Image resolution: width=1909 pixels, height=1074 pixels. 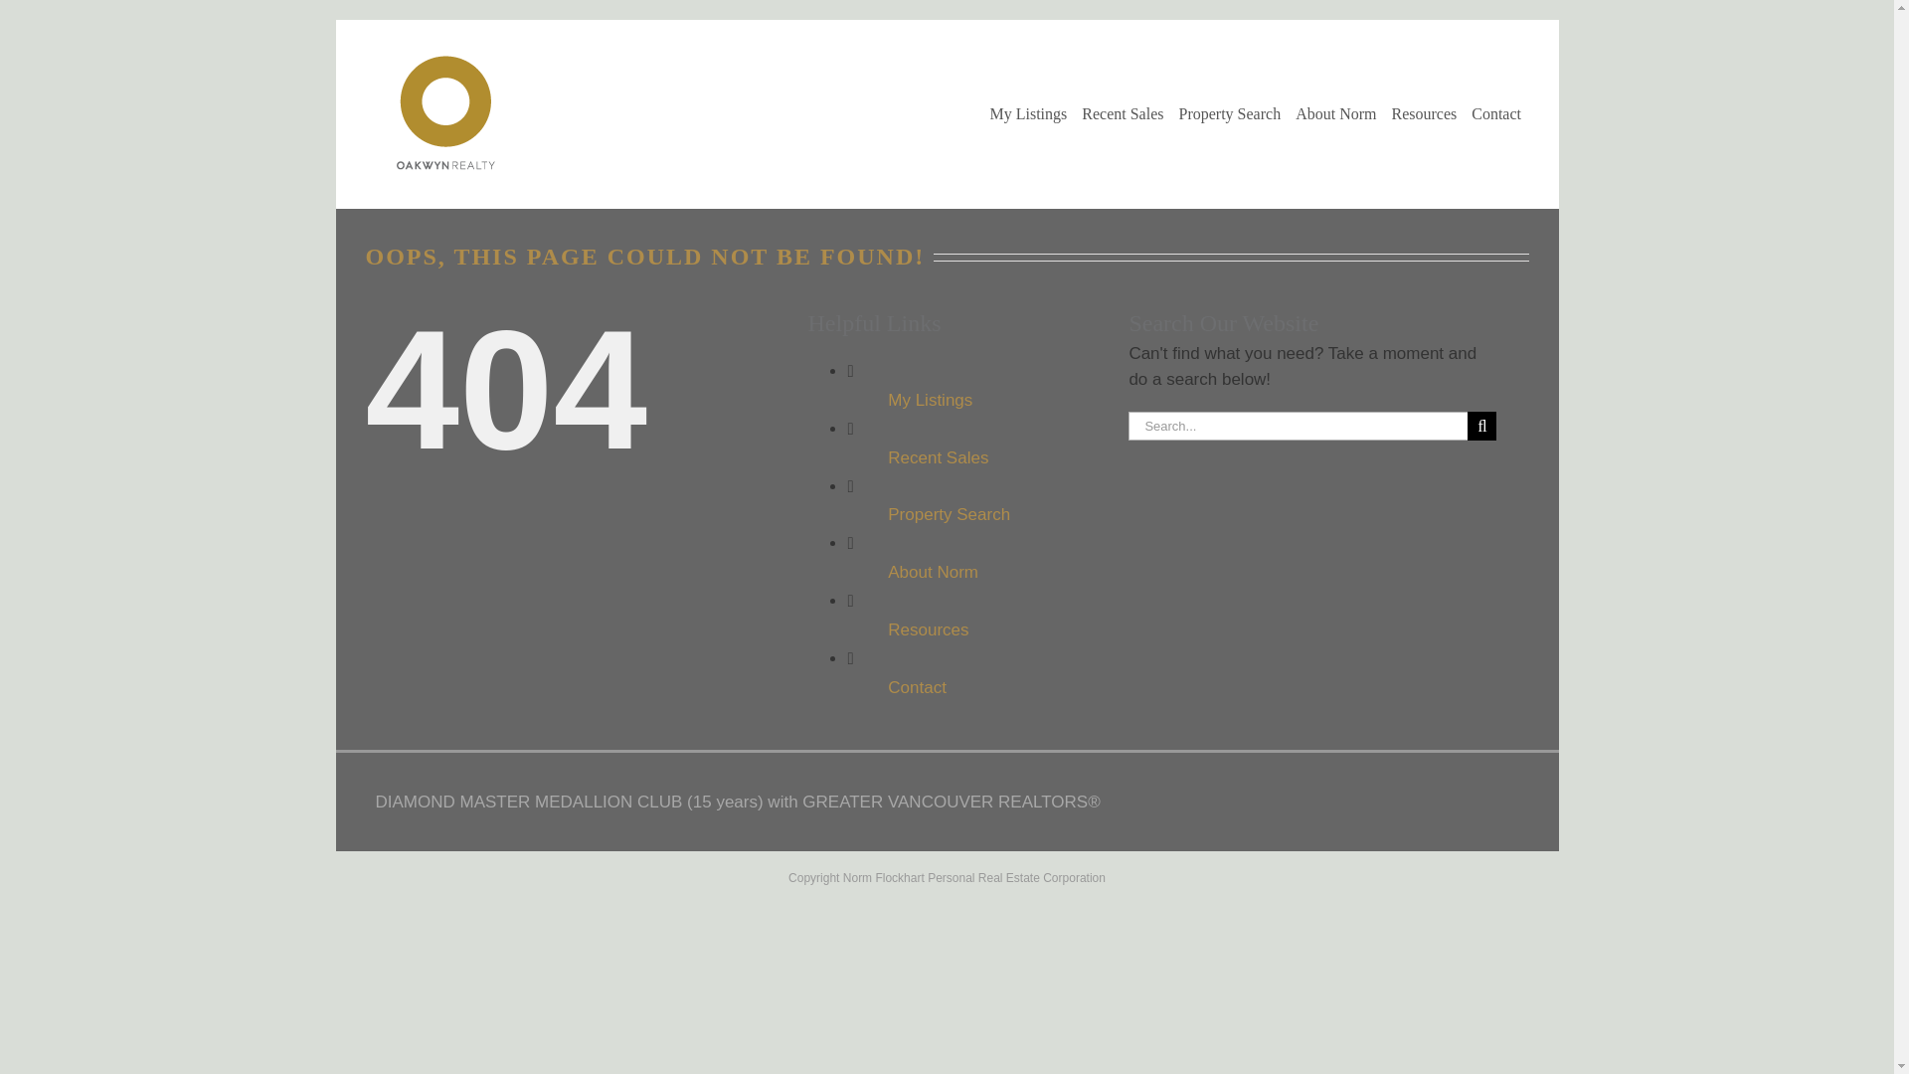 What do you see at coordinates (938, 457) in the screenshot?
I see `Recent Sales` at bounding box center [938, 457].